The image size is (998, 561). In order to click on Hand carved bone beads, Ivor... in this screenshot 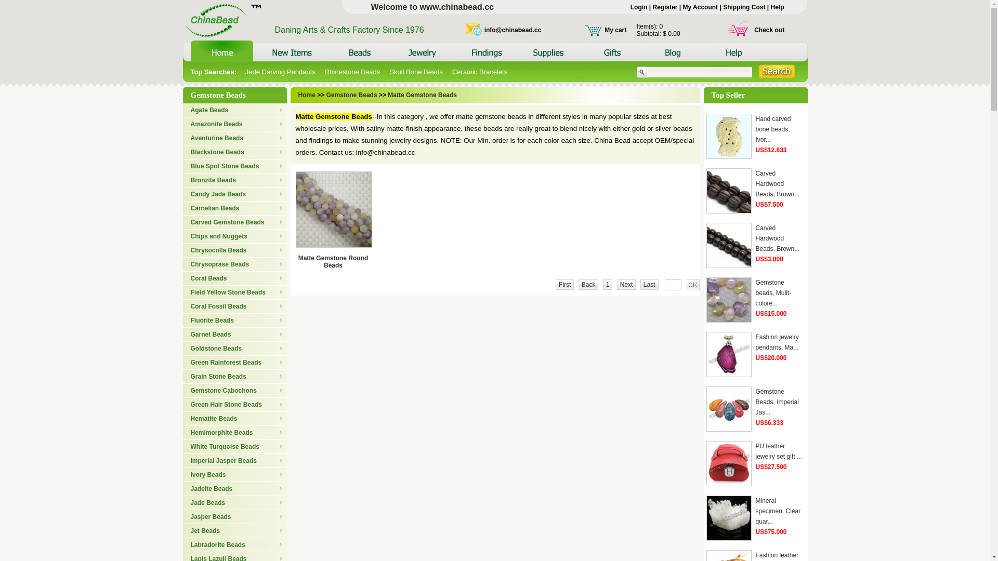, I will do `click(773, 129)`.